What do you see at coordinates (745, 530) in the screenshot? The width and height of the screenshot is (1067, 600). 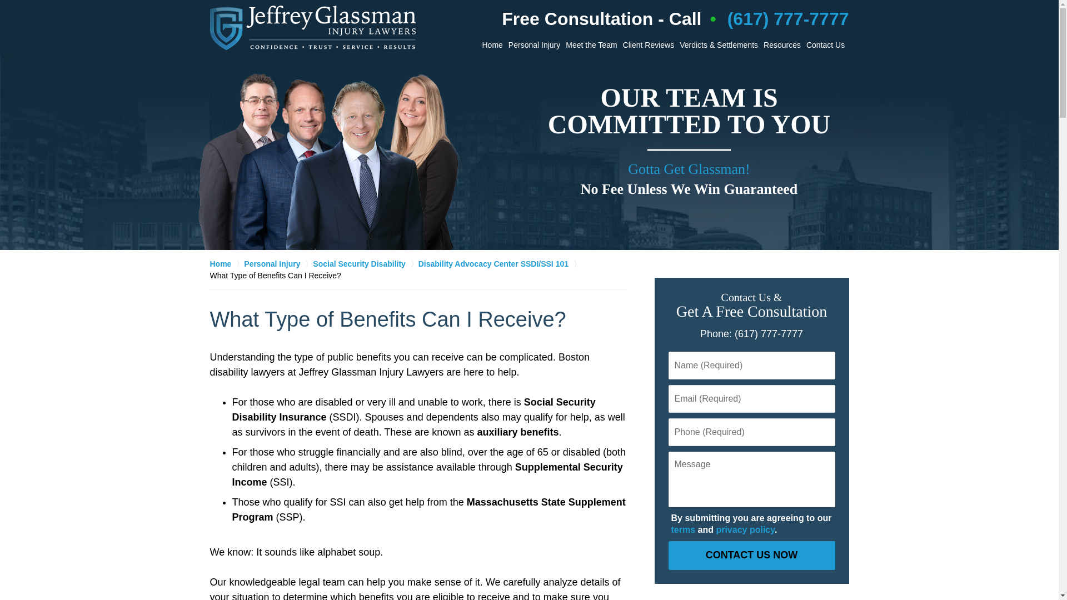 I see `privacy policy` at bounding box center [745, 530].